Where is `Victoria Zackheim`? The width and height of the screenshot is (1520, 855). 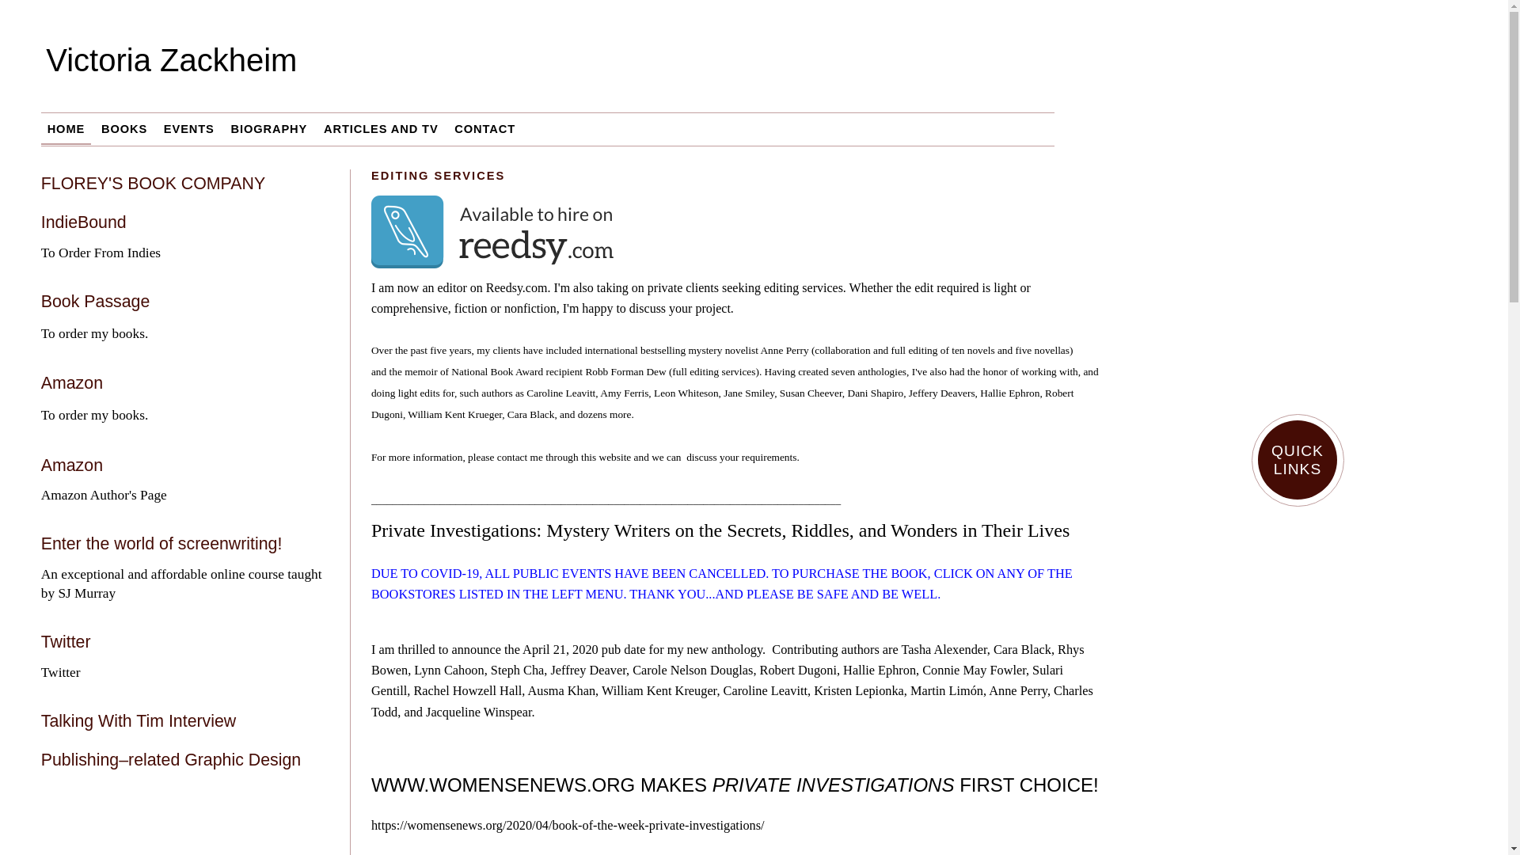 Victoria Zackheim is located at coordinates (573, 72).